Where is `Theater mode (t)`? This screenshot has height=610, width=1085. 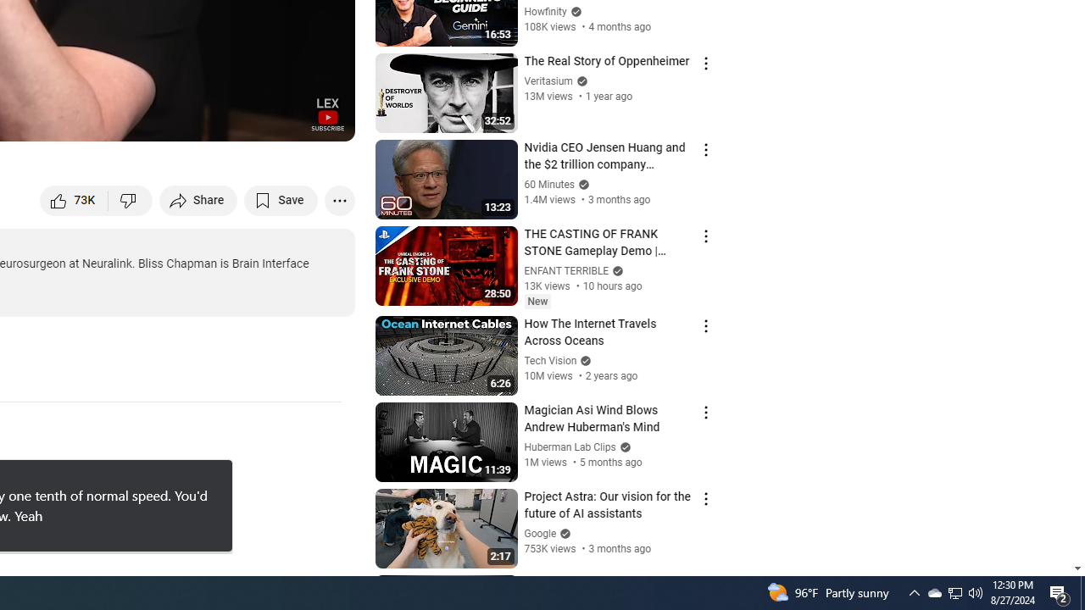 Theater mode (t) is located at coordinates (283, 120).